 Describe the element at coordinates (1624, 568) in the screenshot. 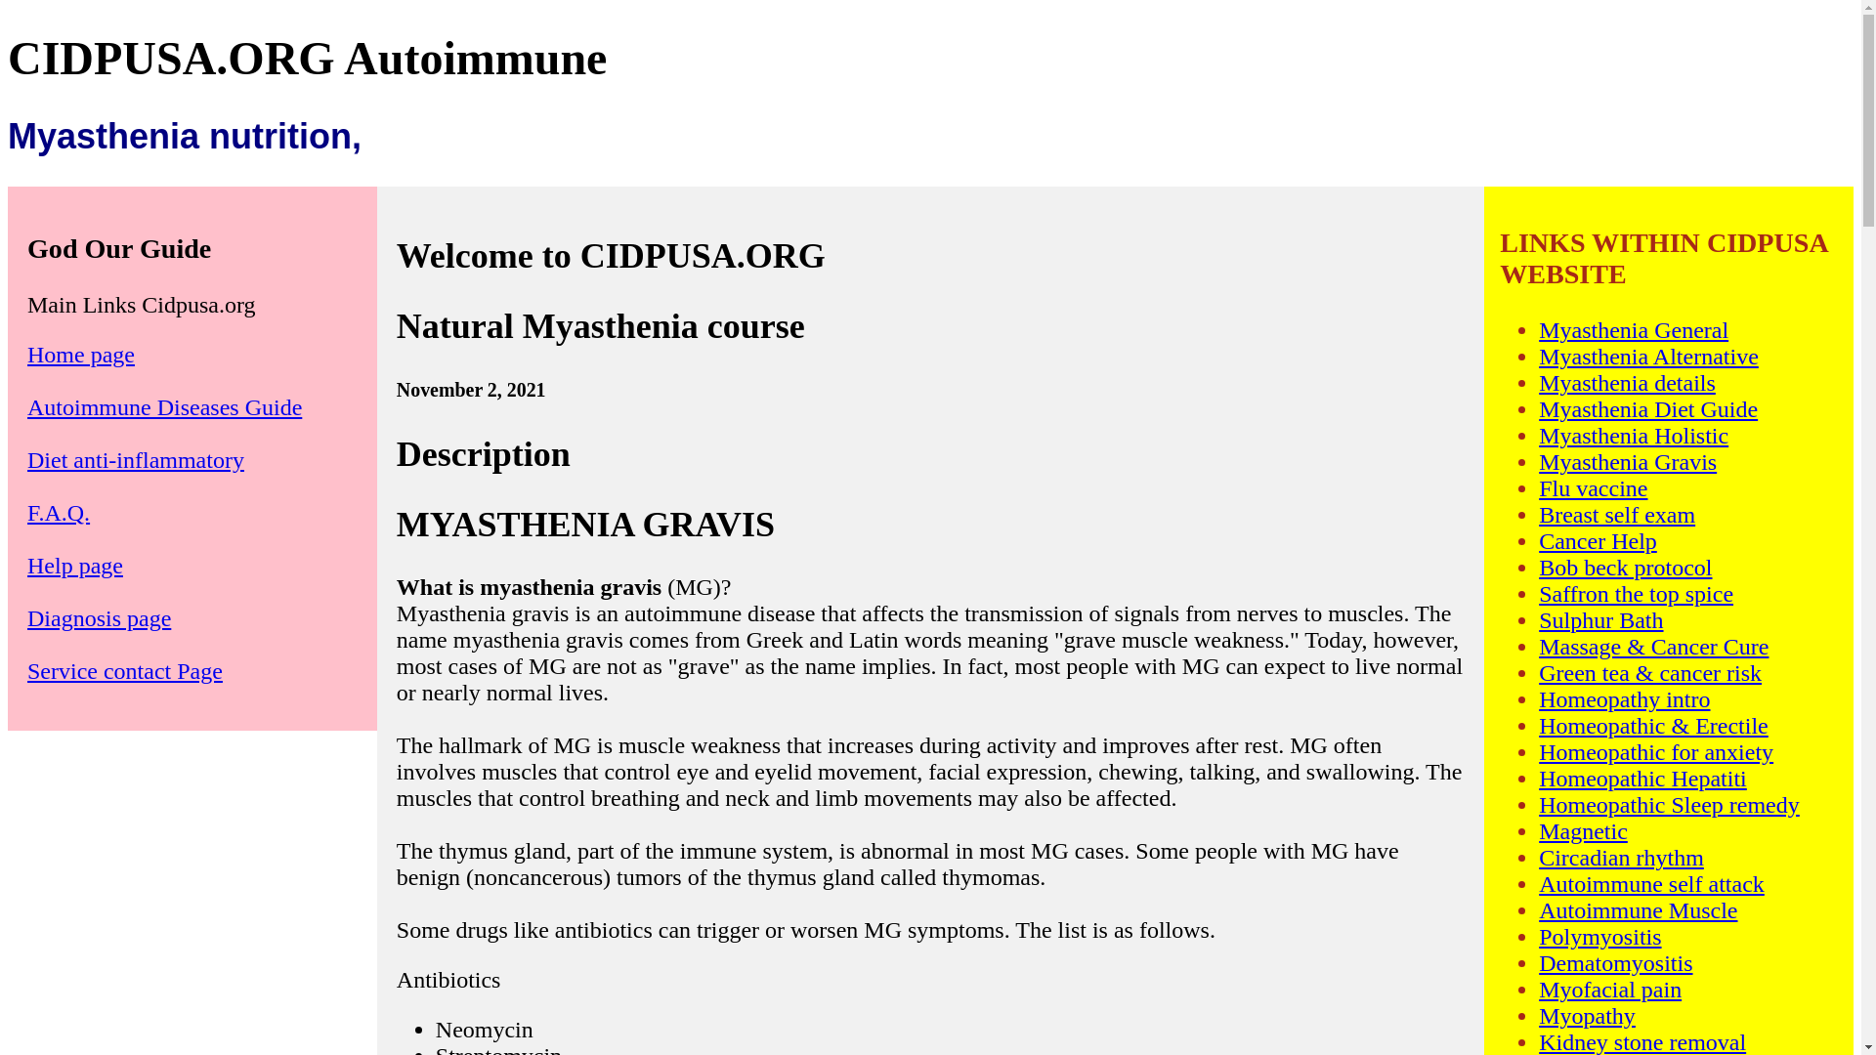

I see `Bob beck protocol` at that location.